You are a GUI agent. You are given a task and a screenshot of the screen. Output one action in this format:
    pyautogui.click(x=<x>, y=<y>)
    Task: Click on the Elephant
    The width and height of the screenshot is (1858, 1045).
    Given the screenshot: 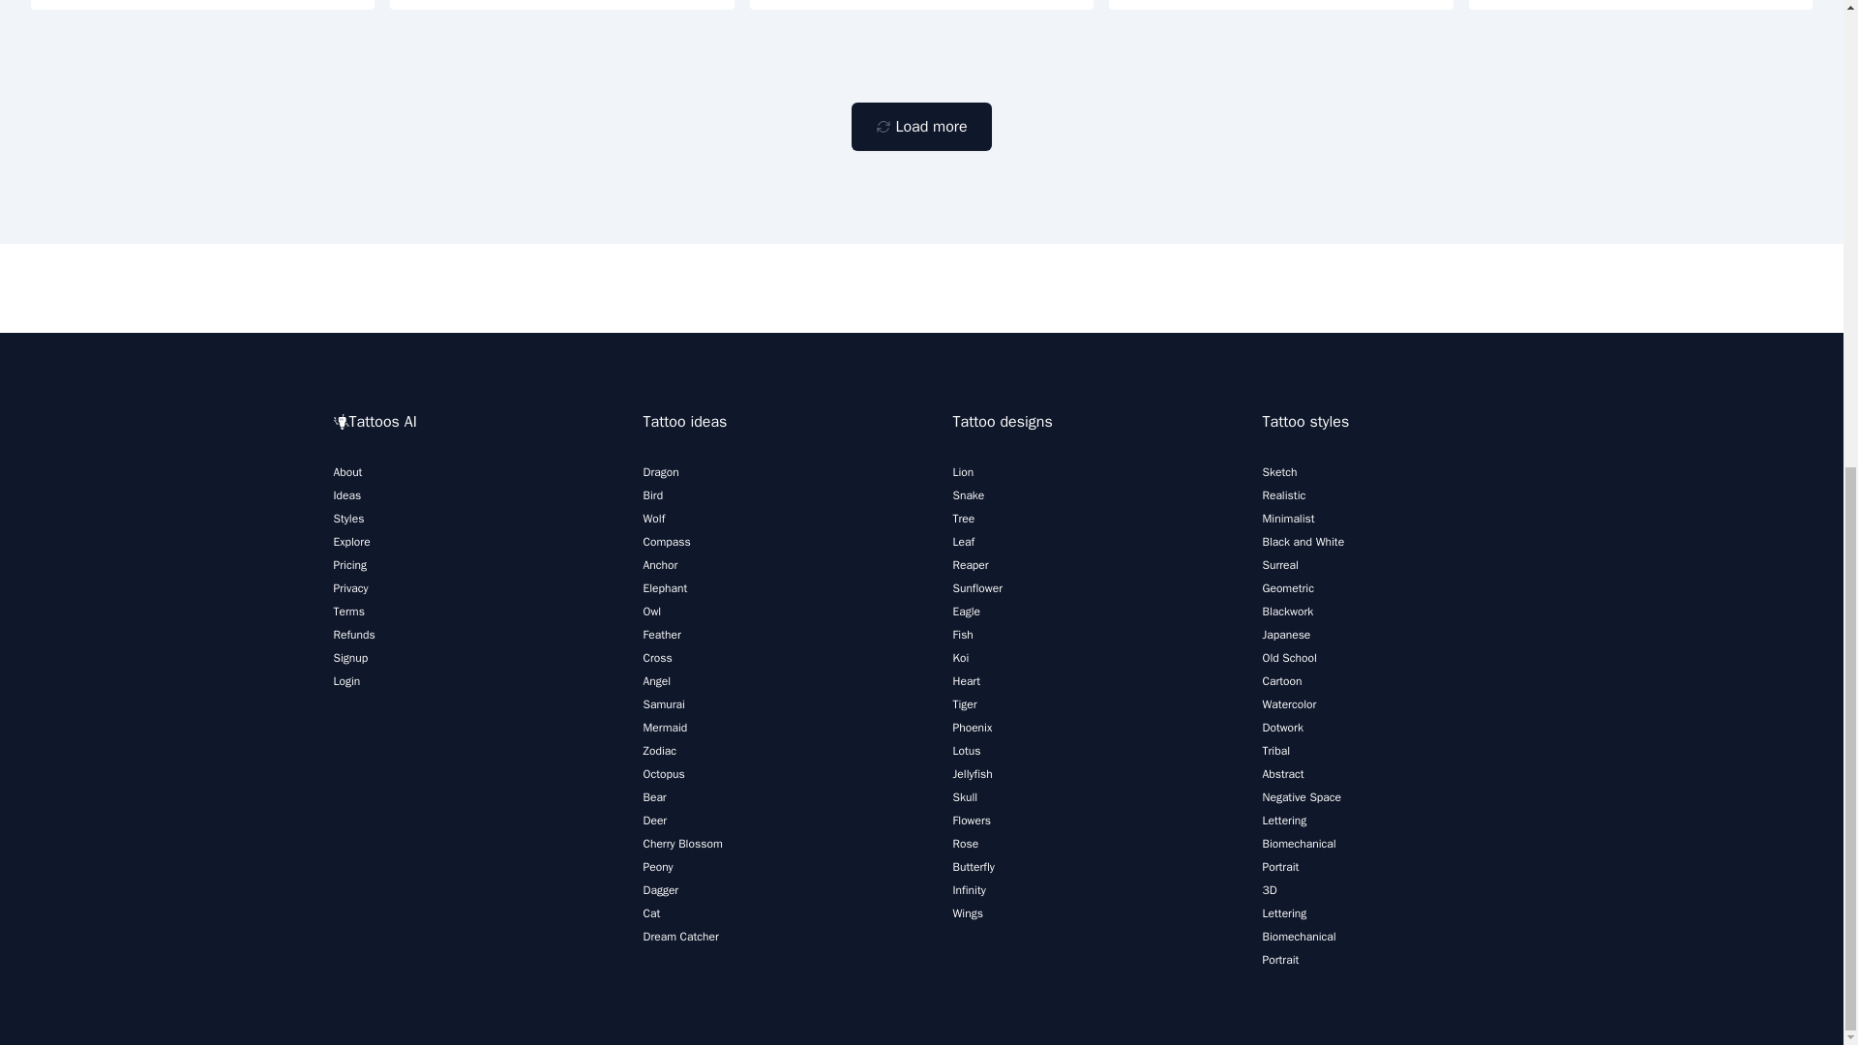 What is the action you would take?
    pyautogui.click(x=665, y=588)
    